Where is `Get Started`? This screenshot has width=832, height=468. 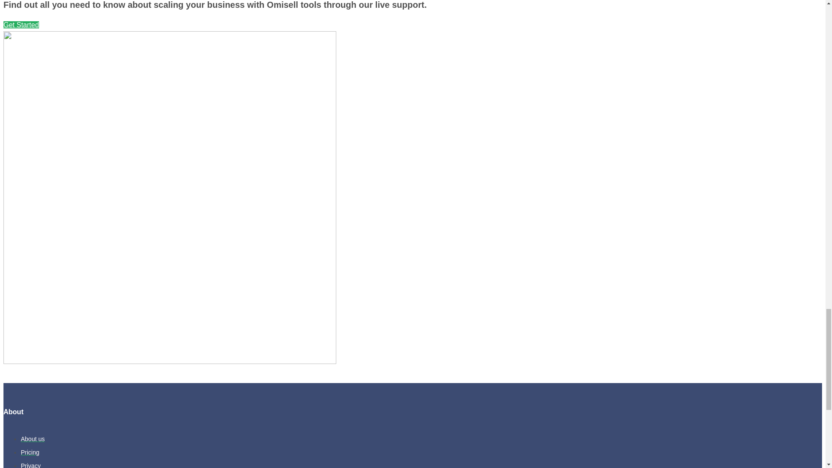
Get Started is located at coordinates (21, 24).